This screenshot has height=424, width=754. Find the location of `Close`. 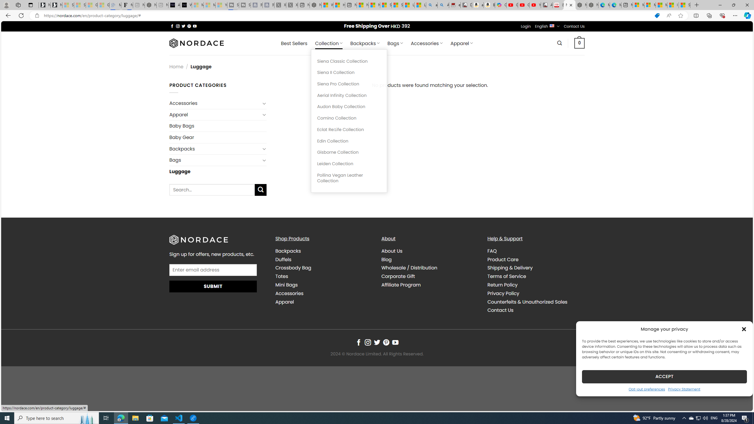

Close is located at coordinates (747, 5).